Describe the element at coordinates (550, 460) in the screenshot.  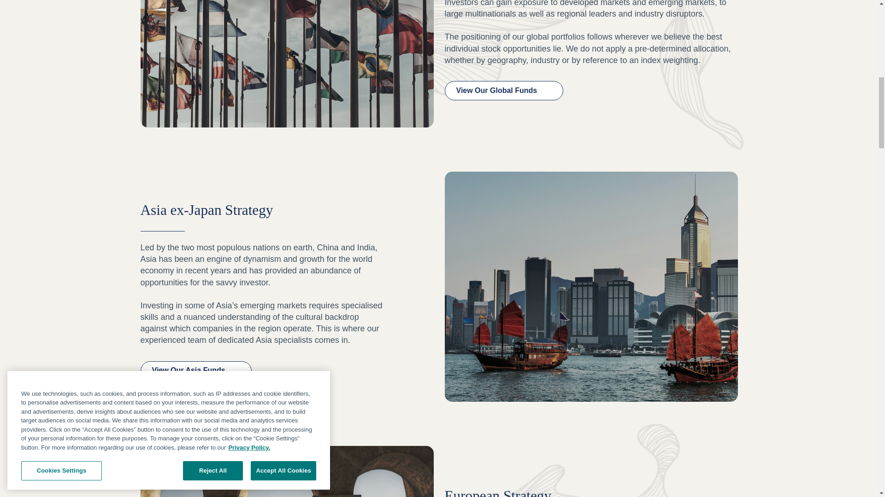
I see `European Strategy` at that location.